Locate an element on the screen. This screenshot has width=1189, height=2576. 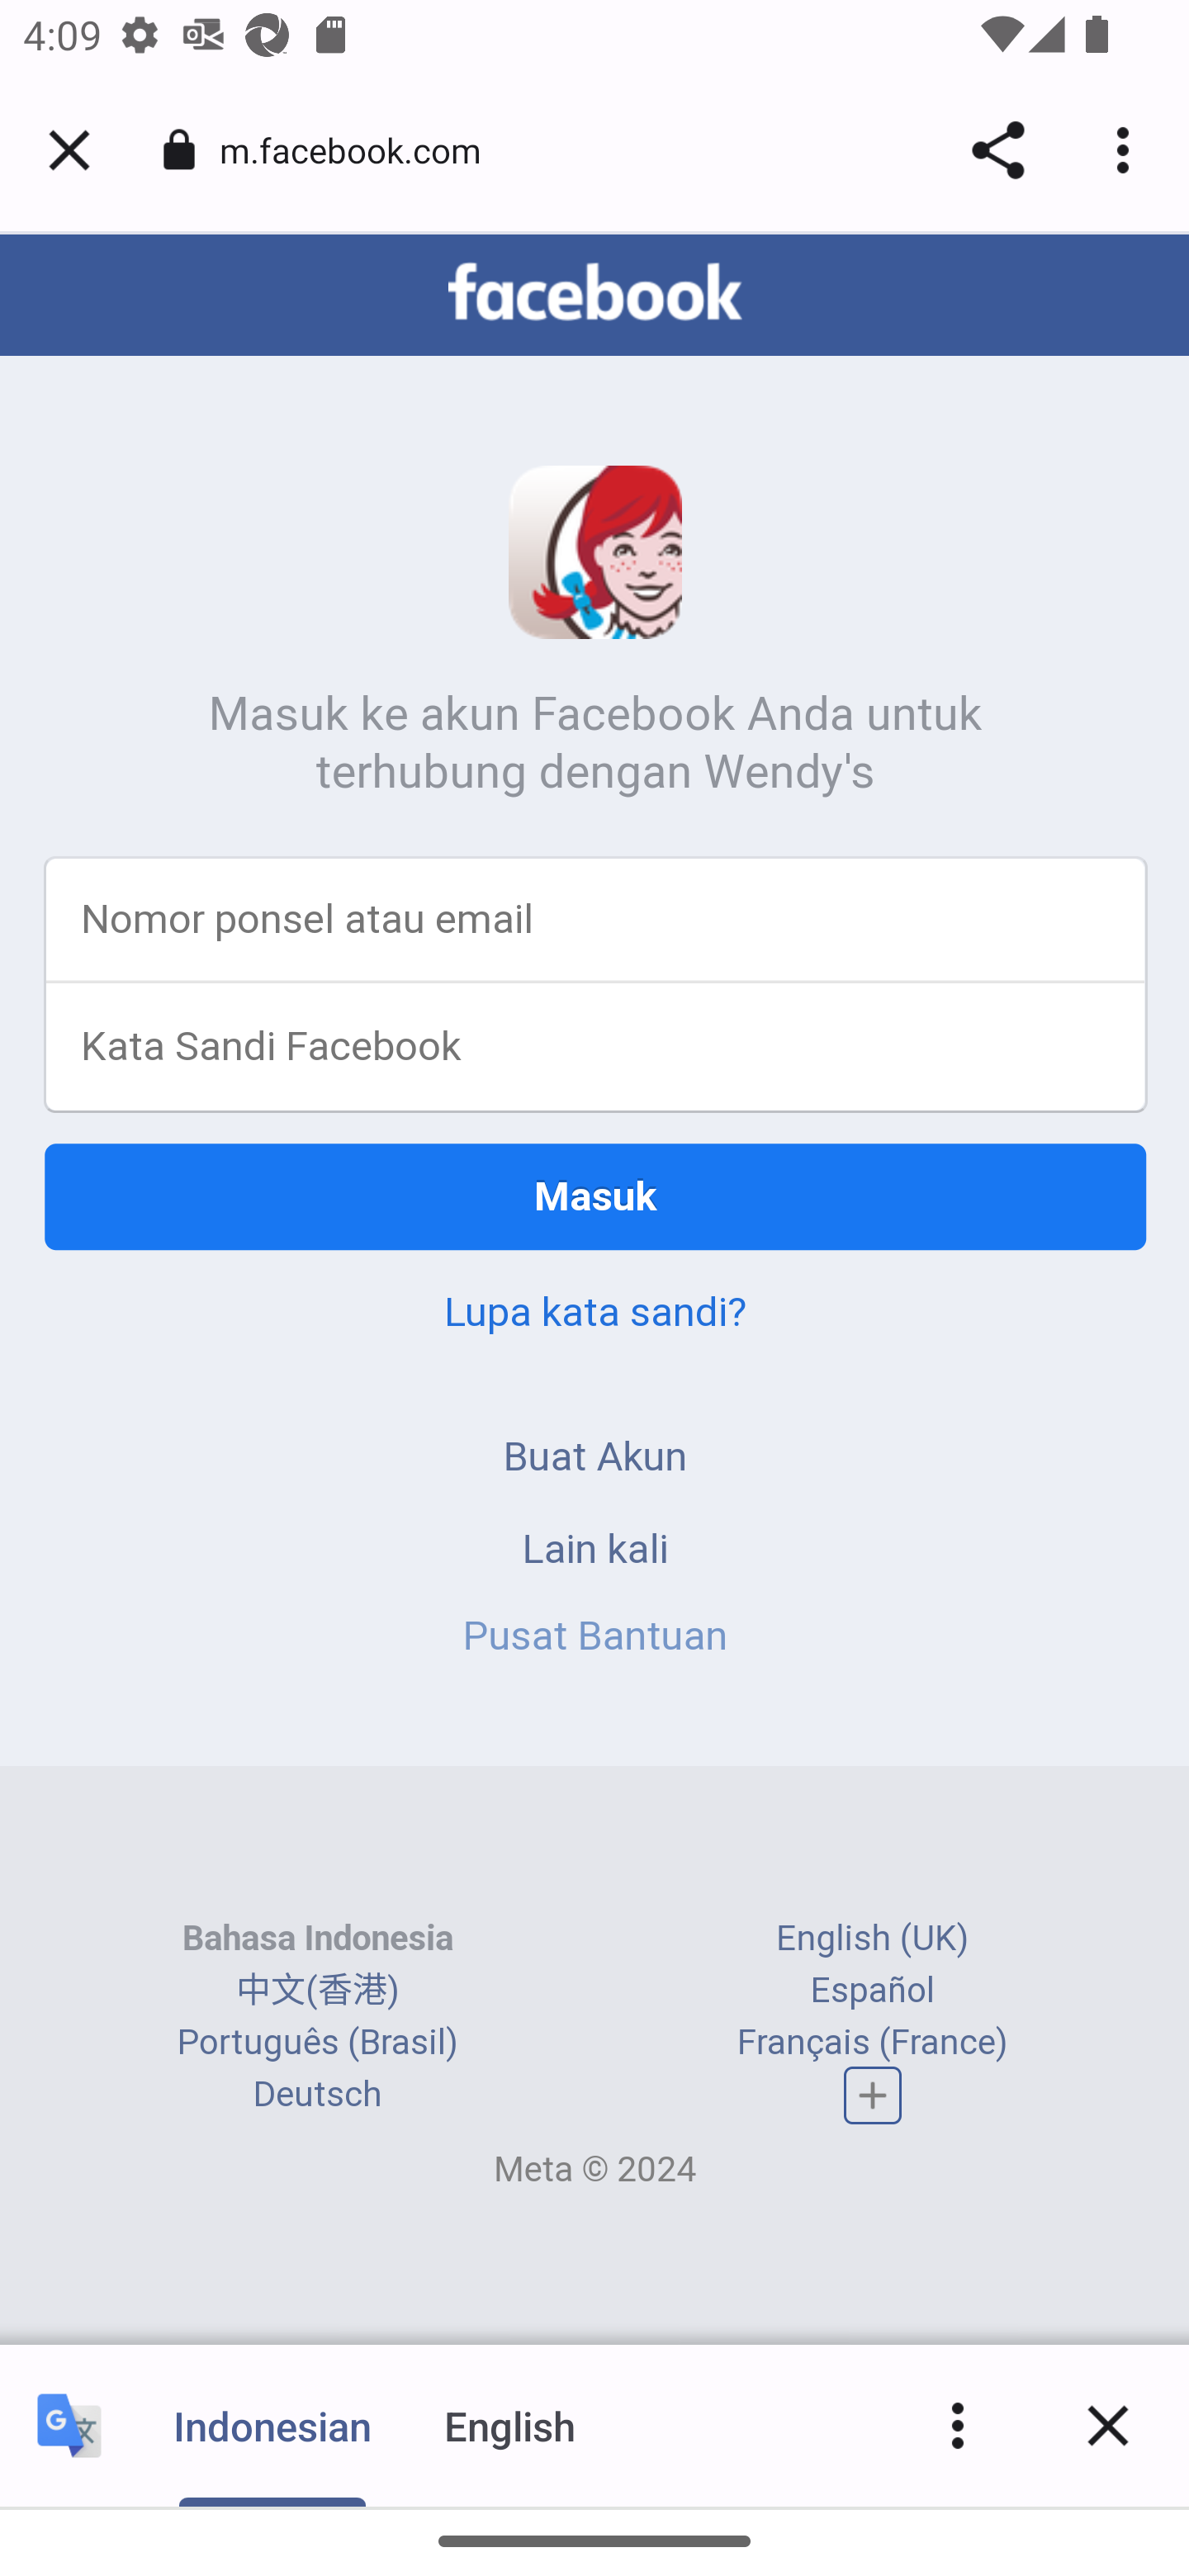
Pusat Bantuan is located at coordinates (596, 1638).